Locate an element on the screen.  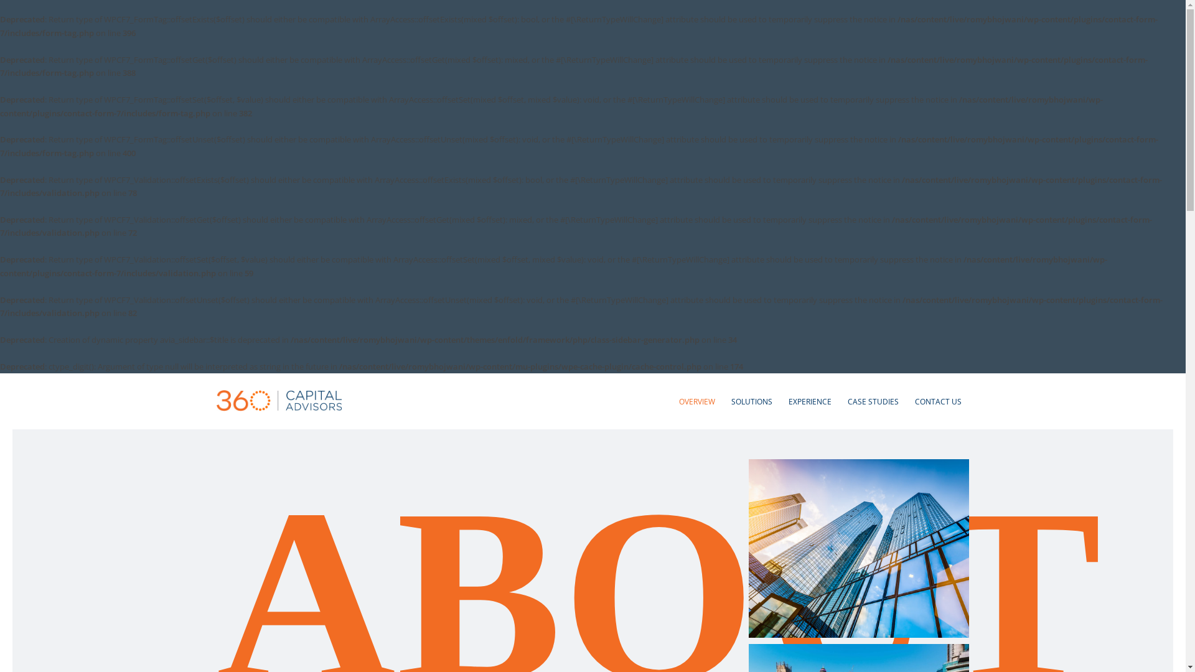
EXPERIENCE is located at coordinates (810, 401).